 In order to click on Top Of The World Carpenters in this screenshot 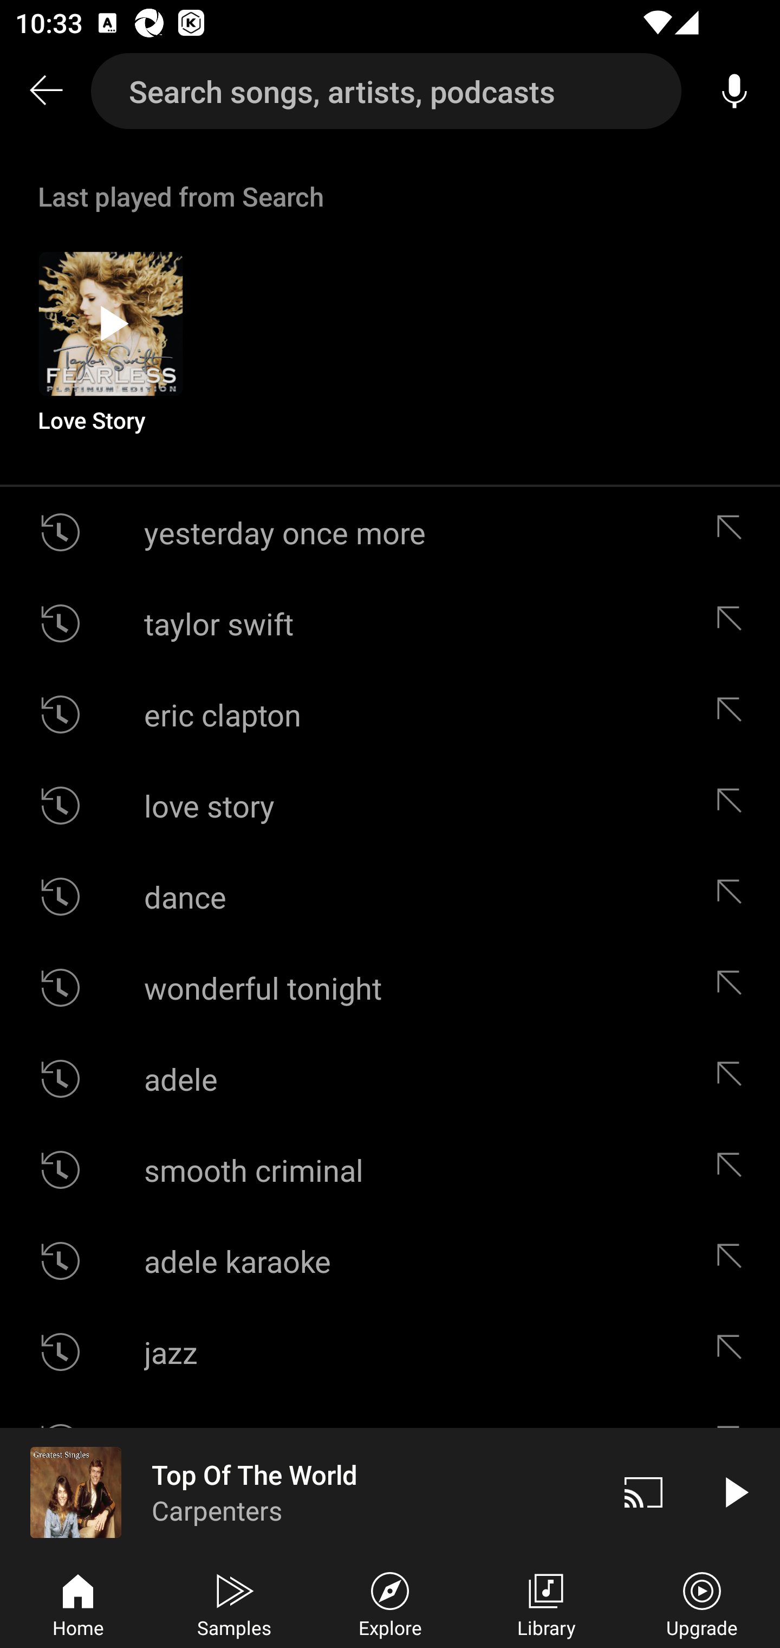, I will do `click(299, 1492)`.